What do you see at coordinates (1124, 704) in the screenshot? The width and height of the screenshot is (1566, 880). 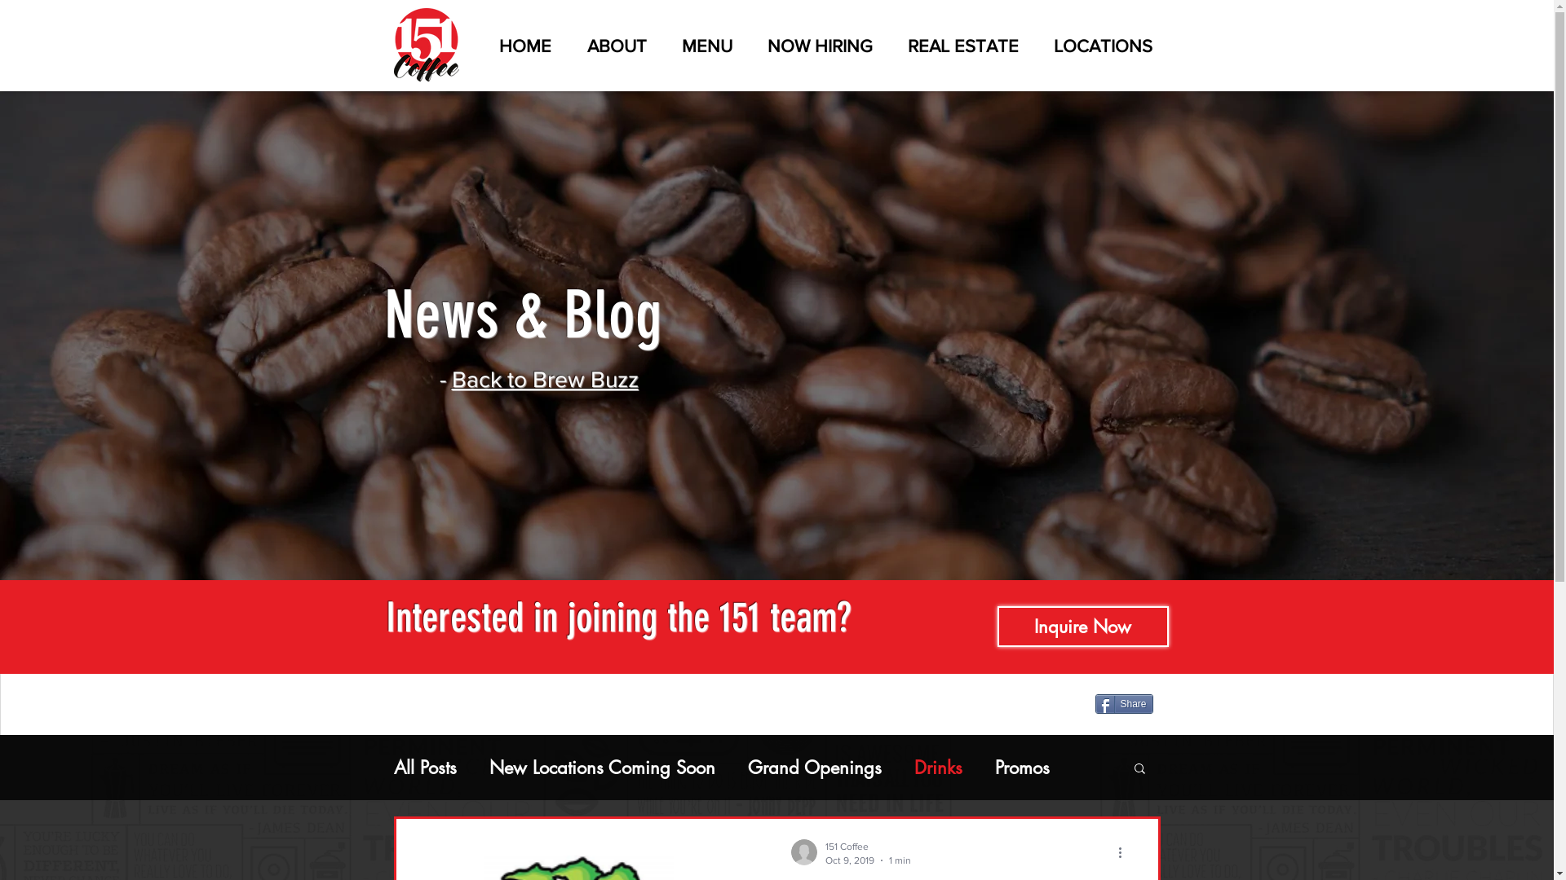 I see `Share` at bounding box center [1124, 704].